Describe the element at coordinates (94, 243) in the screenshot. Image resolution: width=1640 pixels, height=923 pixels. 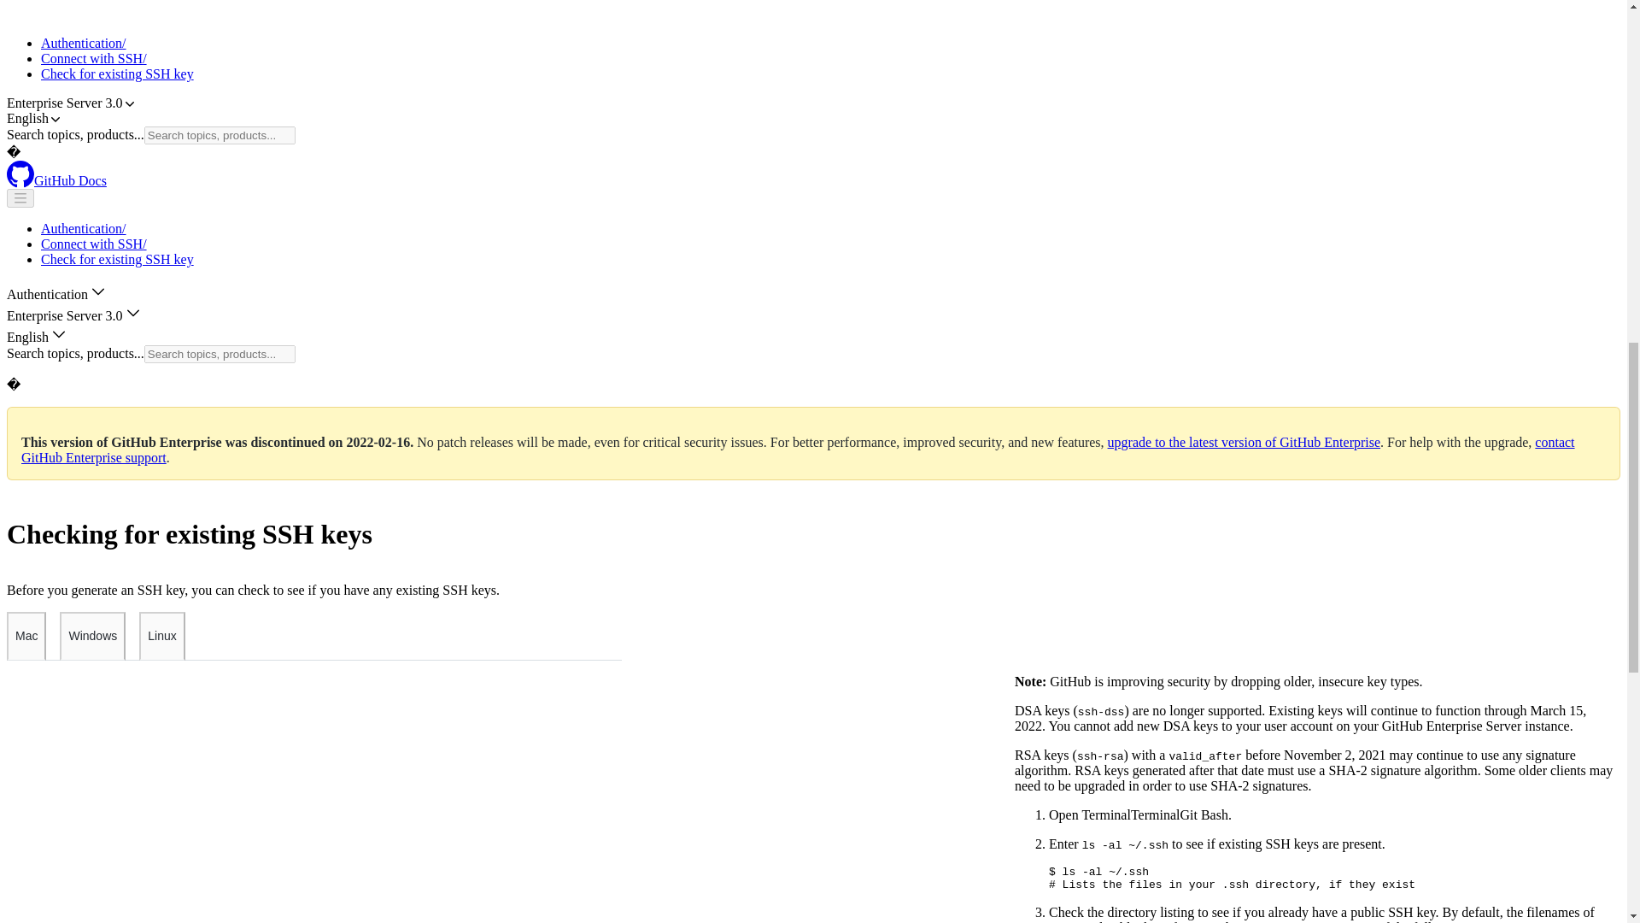
I see `Connect with SSH` at that location.